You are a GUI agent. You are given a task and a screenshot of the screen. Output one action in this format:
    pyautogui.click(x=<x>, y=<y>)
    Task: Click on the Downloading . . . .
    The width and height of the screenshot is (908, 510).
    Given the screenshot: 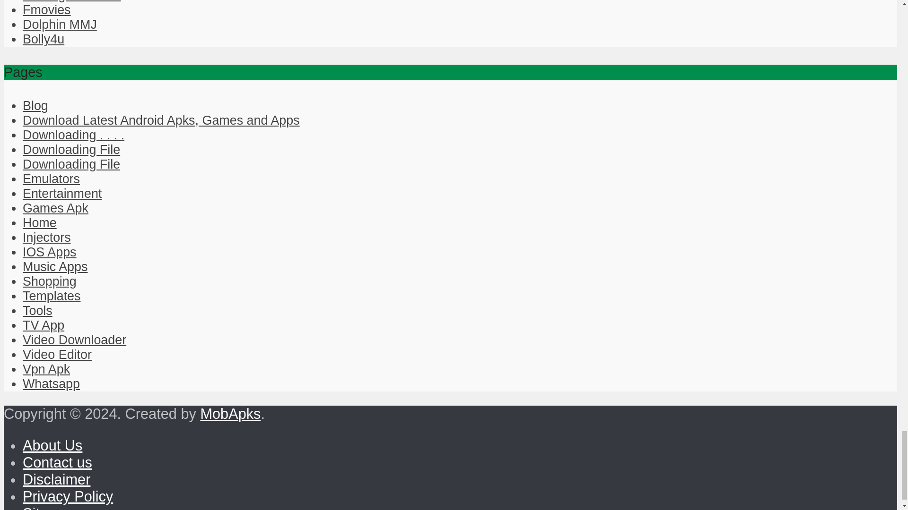 What is the action you would take?
    pyautogui.click(x=74, y=135)
    